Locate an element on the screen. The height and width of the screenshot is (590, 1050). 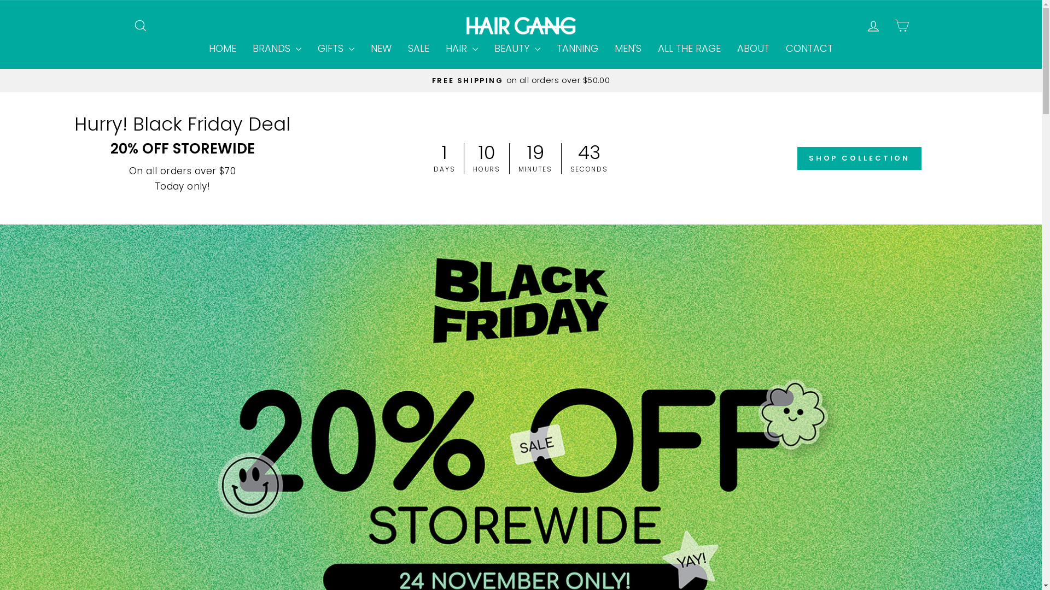
ACCOUNT
LOG IN is located at coordinates (873, 25).